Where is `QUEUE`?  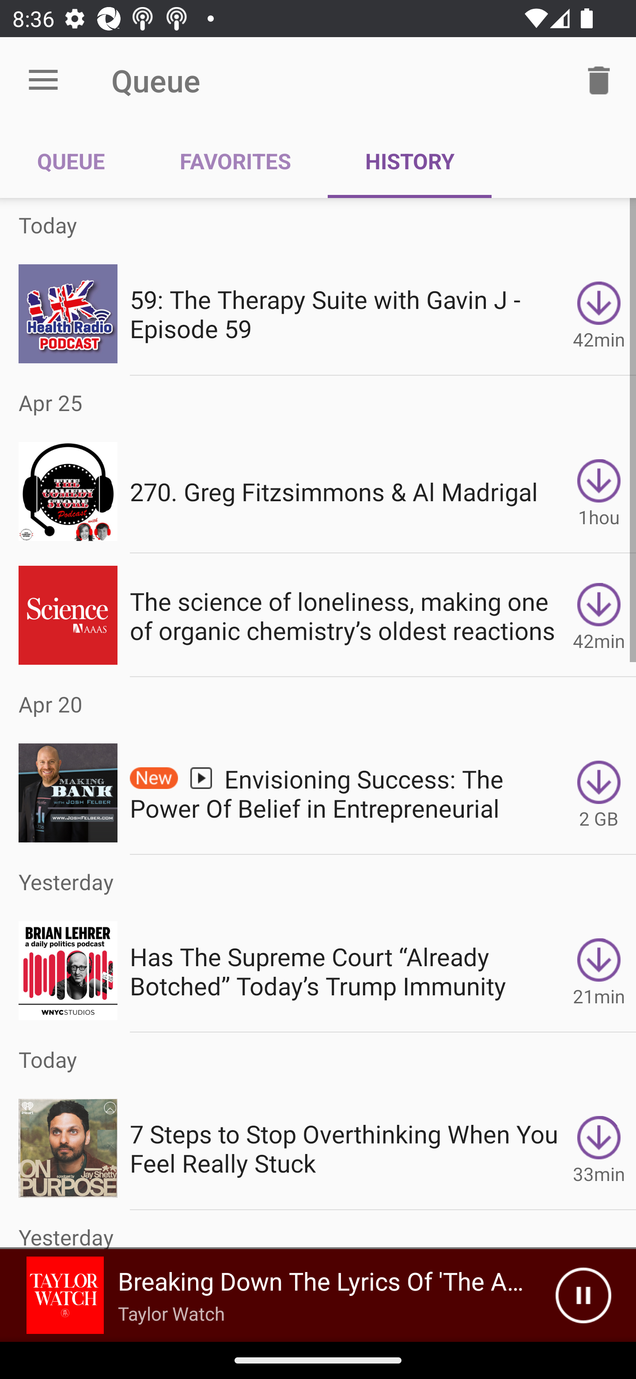 QUEUE is located at coordinates (71, 161).